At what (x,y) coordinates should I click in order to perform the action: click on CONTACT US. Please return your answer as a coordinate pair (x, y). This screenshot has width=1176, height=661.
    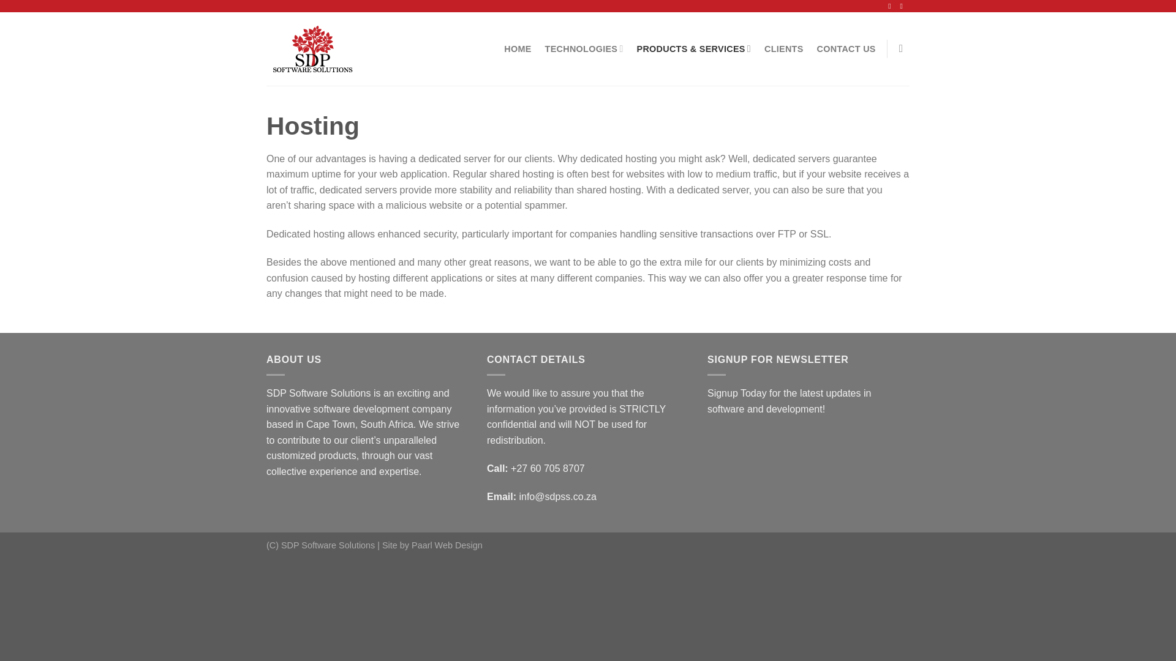
    Looking at the image, I should click on (846, 49).